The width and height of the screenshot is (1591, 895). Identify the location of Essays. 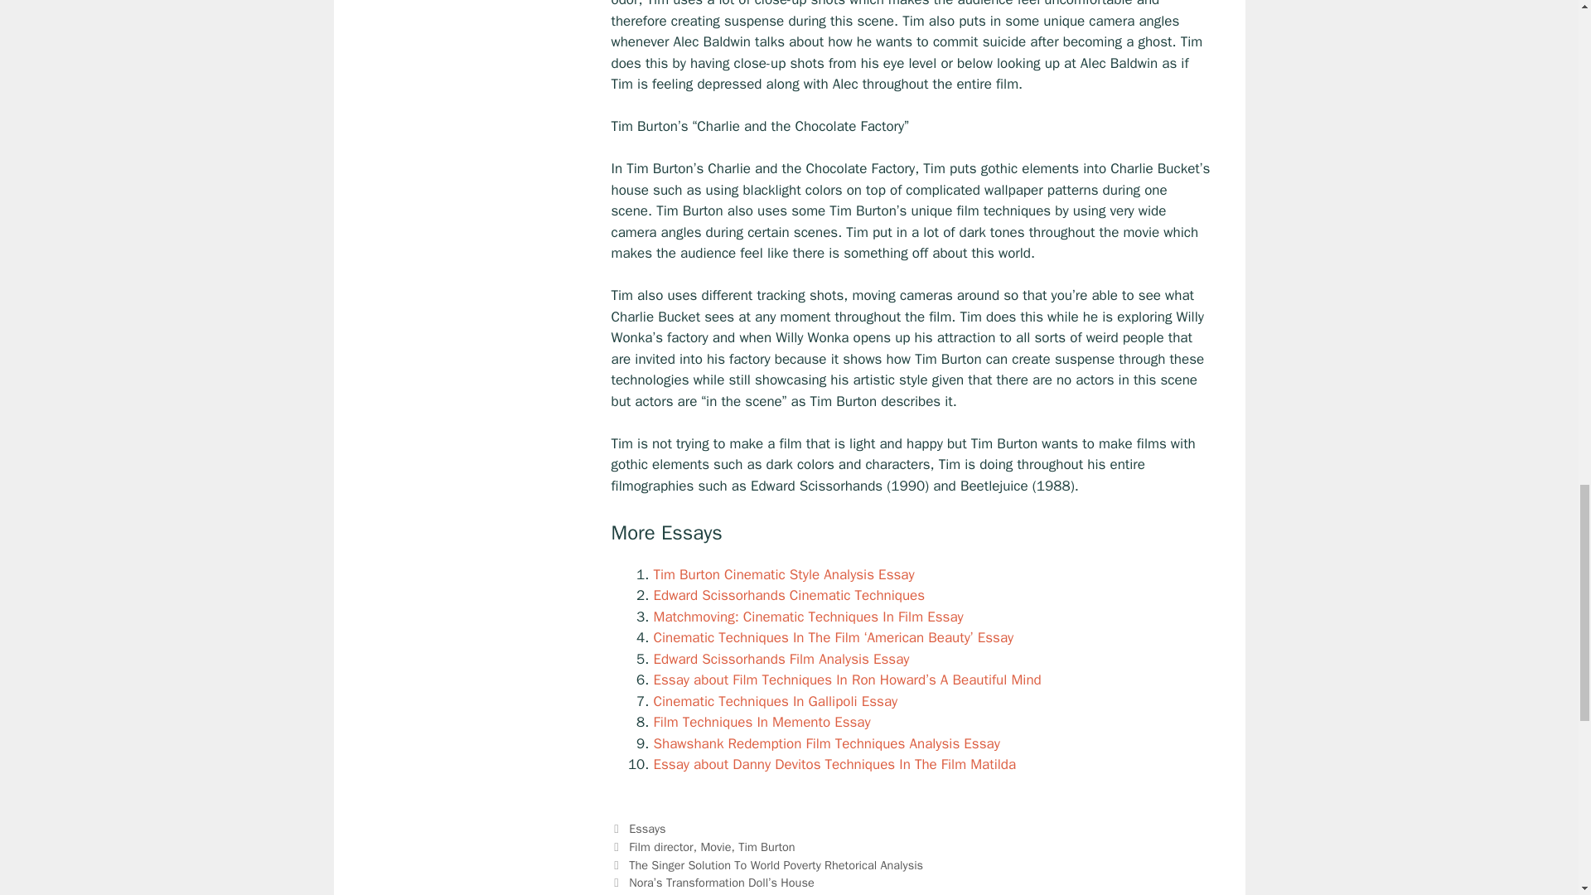
(646, 829).